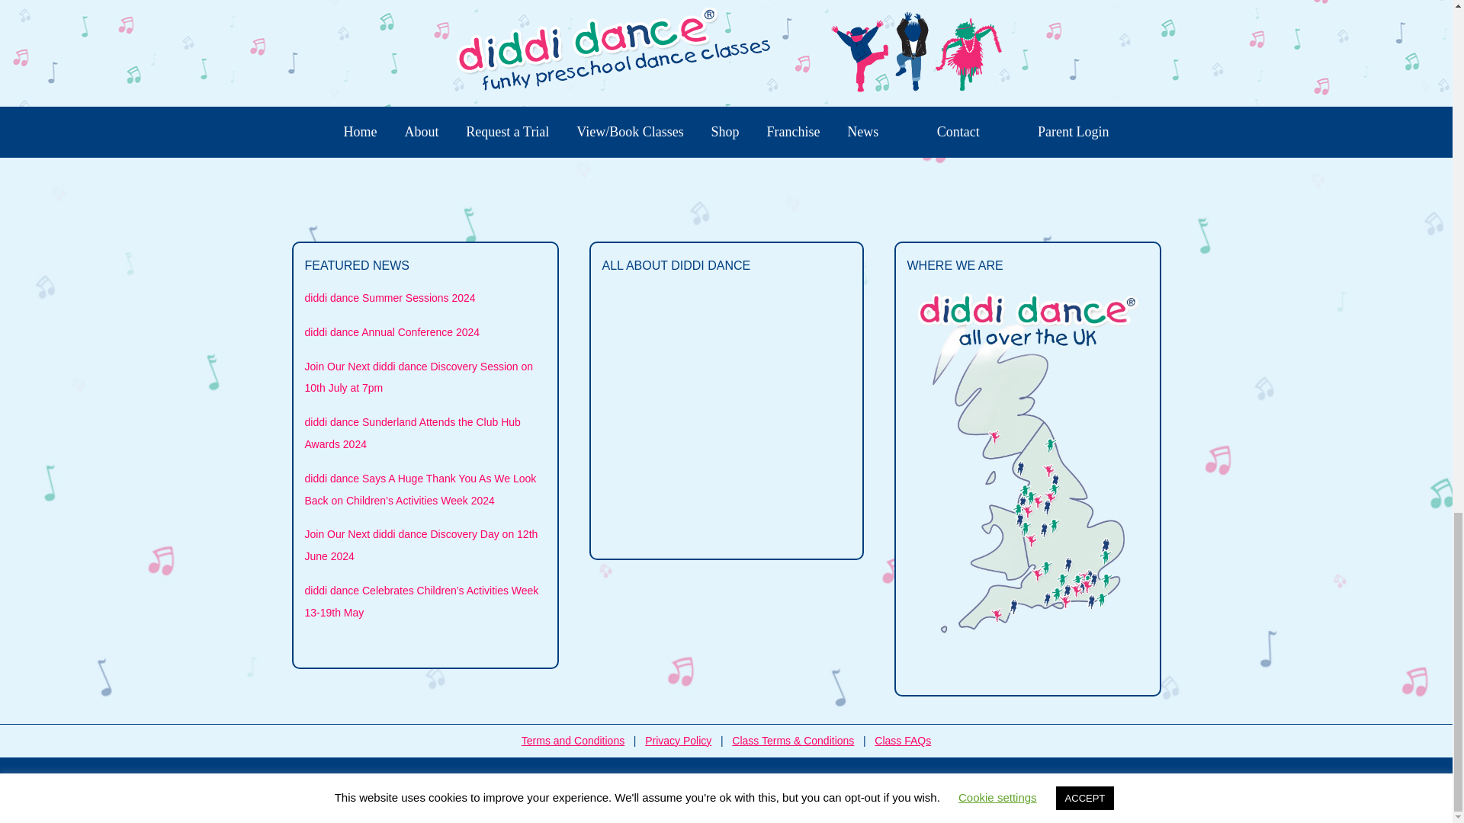  Describe the element at coordinates (392, 331) in the screenshot. I see `diddi dance Annual Conference 2024` at that location.